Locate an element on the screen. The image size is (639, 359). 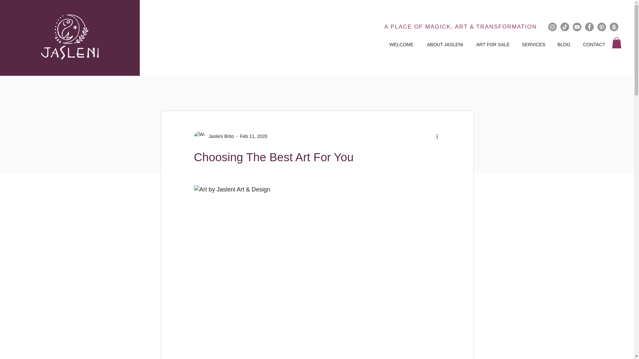
Feb 11, 2020 is located at coordinates (254, 136).